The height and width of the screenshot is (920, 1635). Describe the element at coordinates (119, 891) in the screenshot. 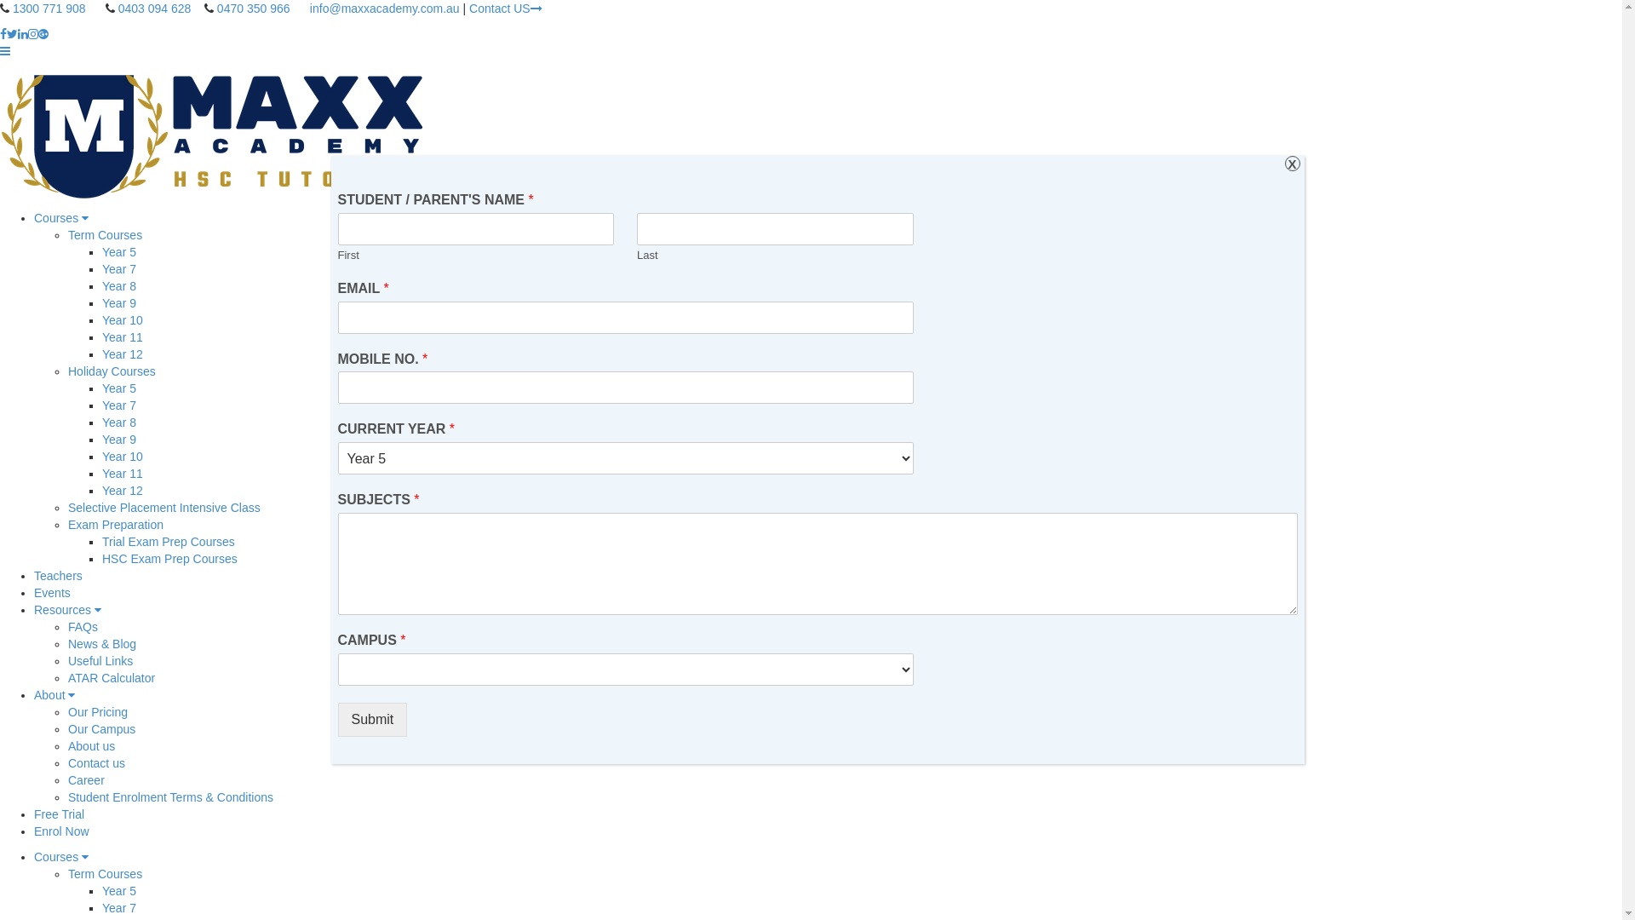

I see `Year 5` at that location.